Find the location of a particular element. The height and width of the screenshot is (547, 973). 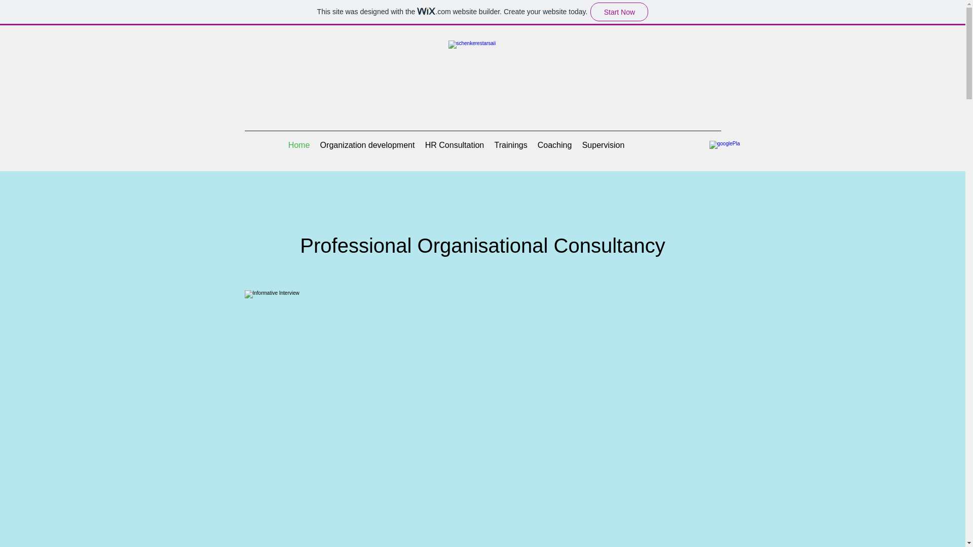

Home is located at coordinates (298, 145).